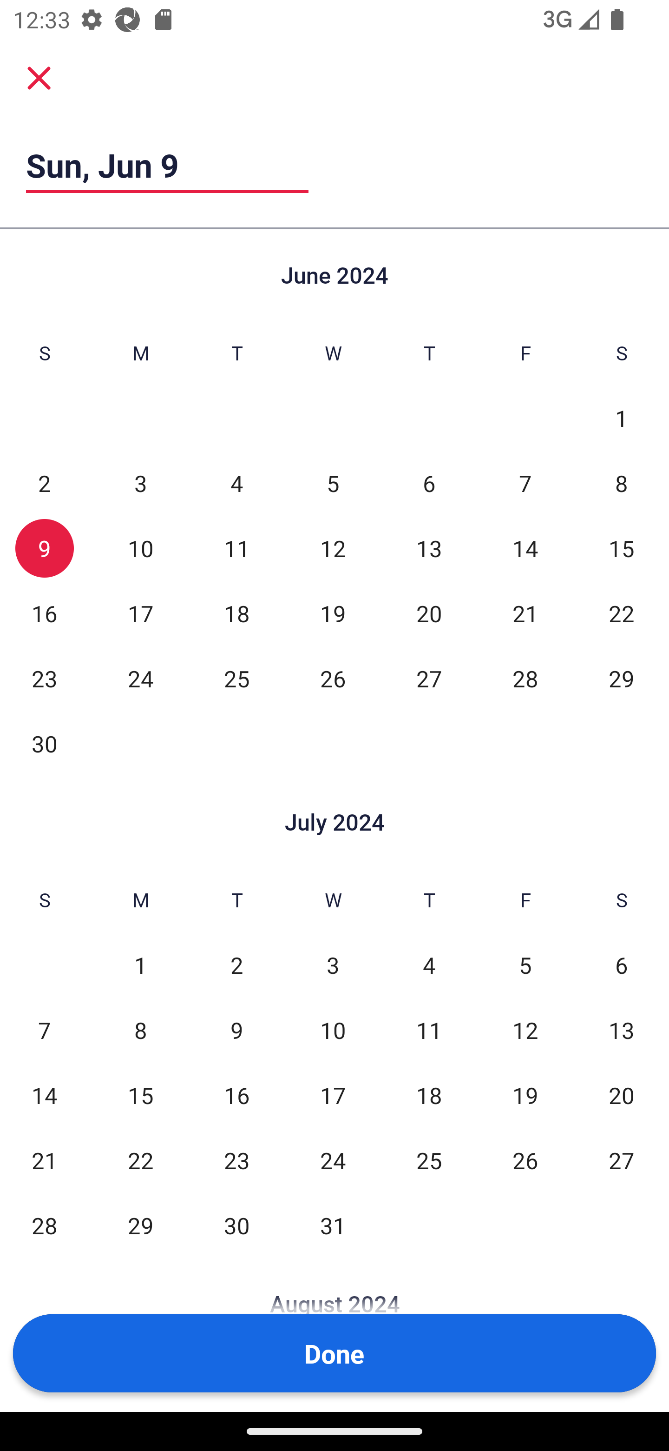 This screenshot has height=1451, width=669. I want to click on 14 Sun, Jul 14, Not Selected, so click(44, 1095).